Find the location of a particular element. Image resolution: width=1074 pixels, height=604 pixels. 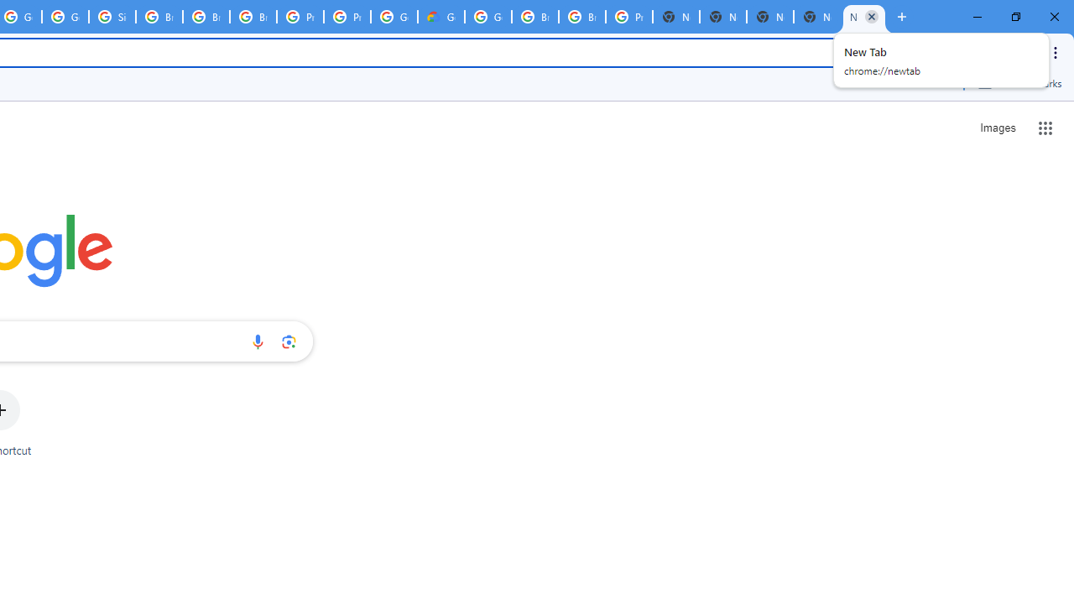

Google Cloud Platform is located at coordinates (394, 17).